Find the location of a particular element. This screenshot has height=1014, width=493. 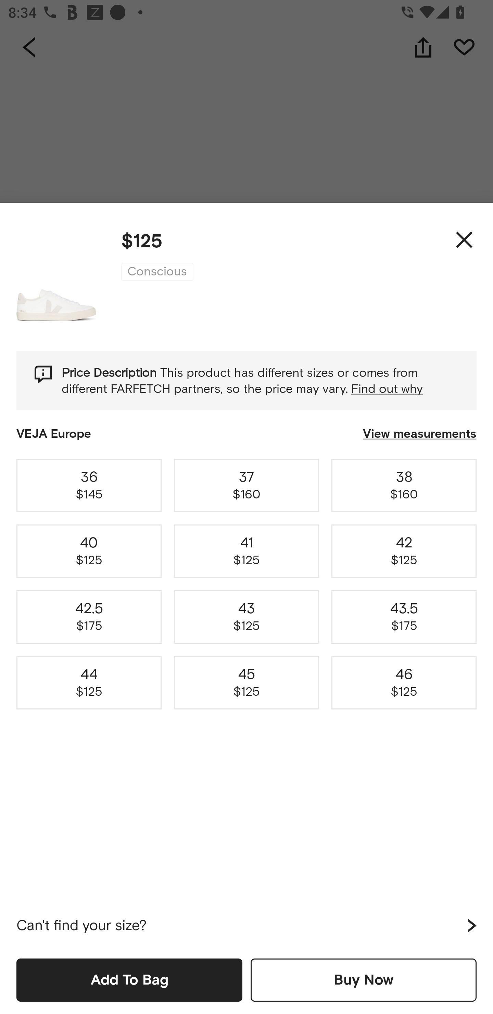

37 $160 is located at coordinates (246, 485).